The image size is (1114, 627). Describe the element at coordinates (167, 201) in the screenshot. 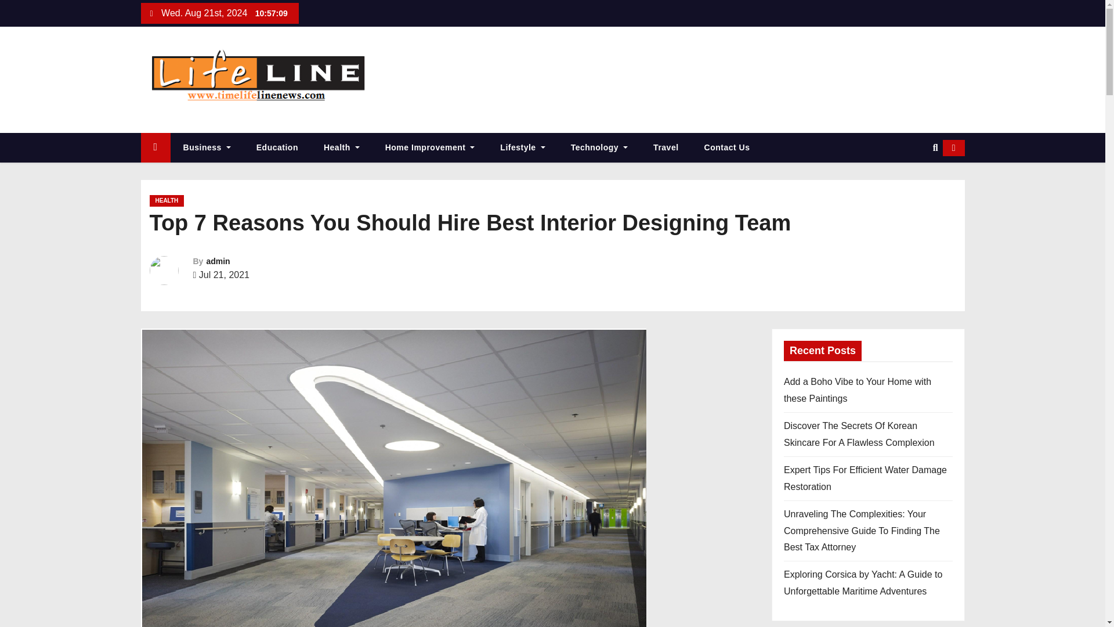

I see `HEALTH` at that location.